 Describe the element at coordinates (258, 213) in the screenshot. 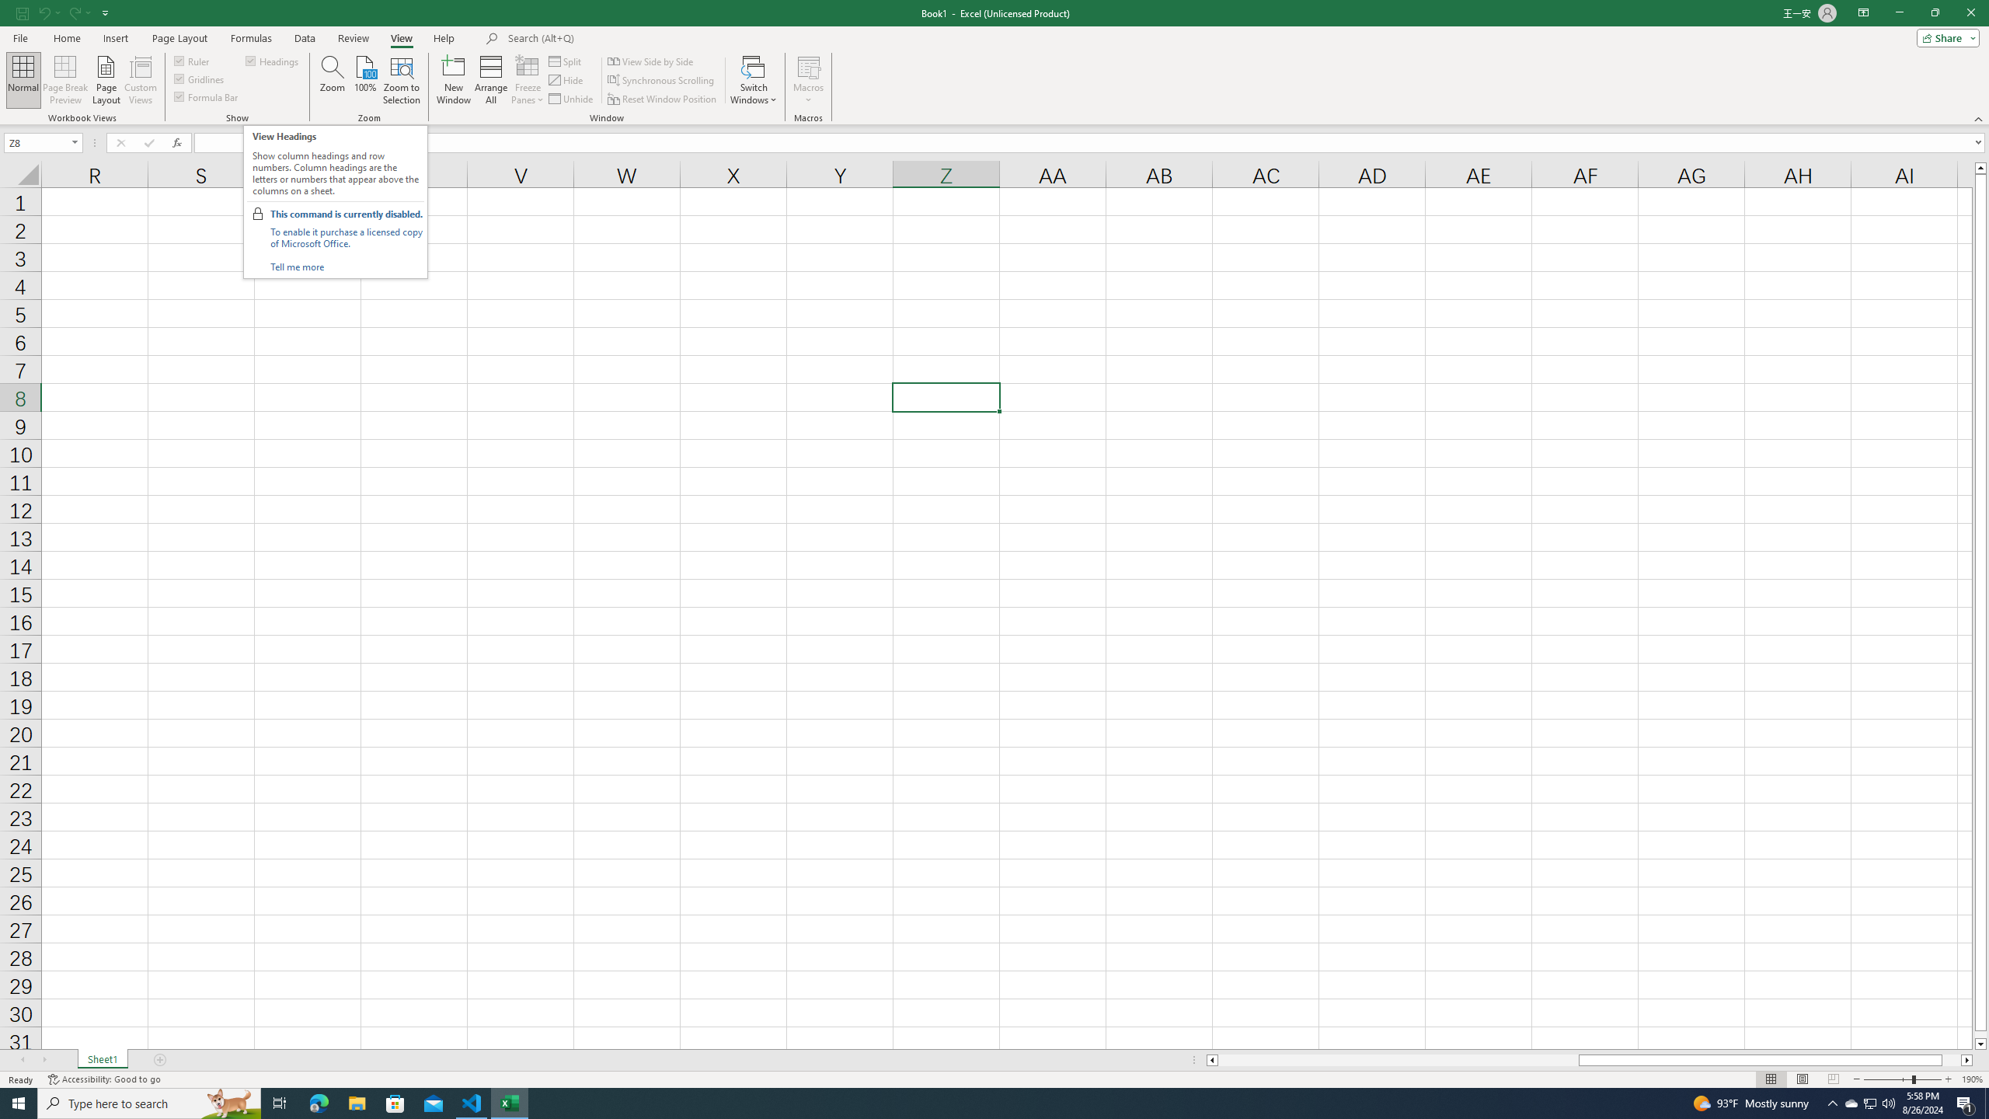

I see `Class: NetUIImage` at that location.